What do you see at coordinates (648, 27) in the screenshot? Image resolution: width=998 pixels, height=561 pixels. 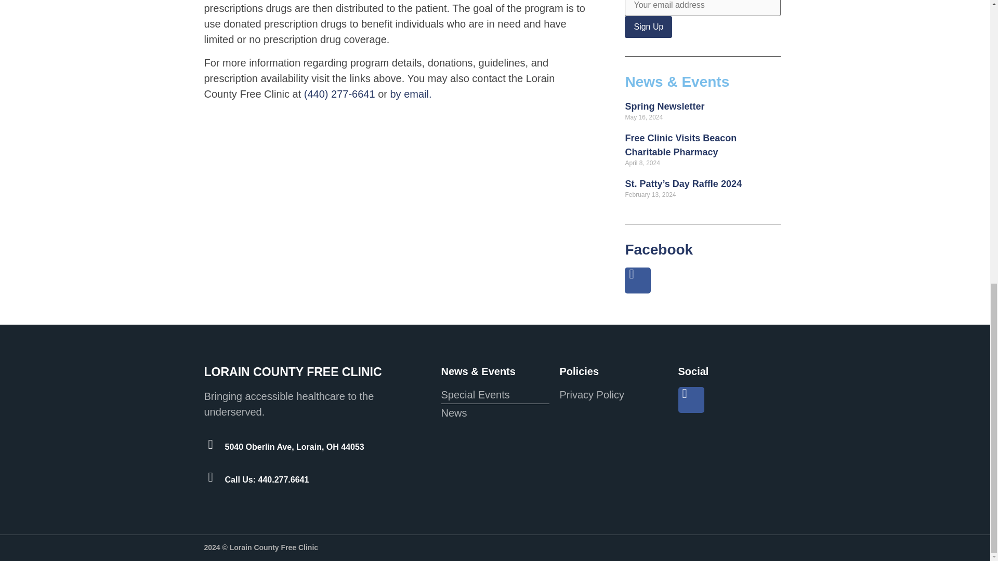 I see `Sign Up` at bounding box center [648, 27].